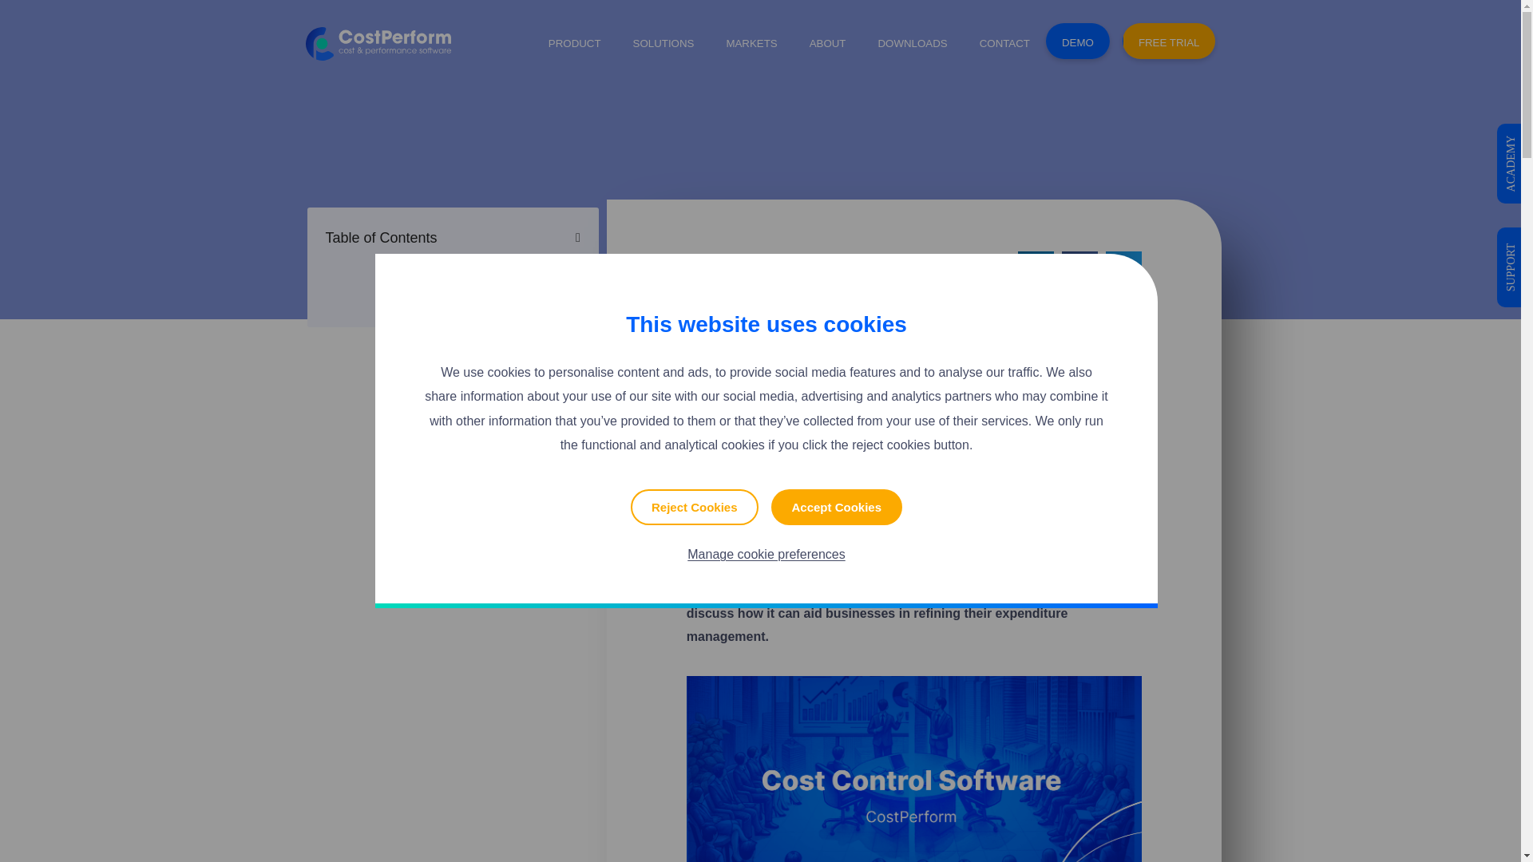 The height and width of the screenshot is (862, 1533). Describe the element at coordinates (695, 507) in the screenshot. I see `Reject Cookies` at that location.